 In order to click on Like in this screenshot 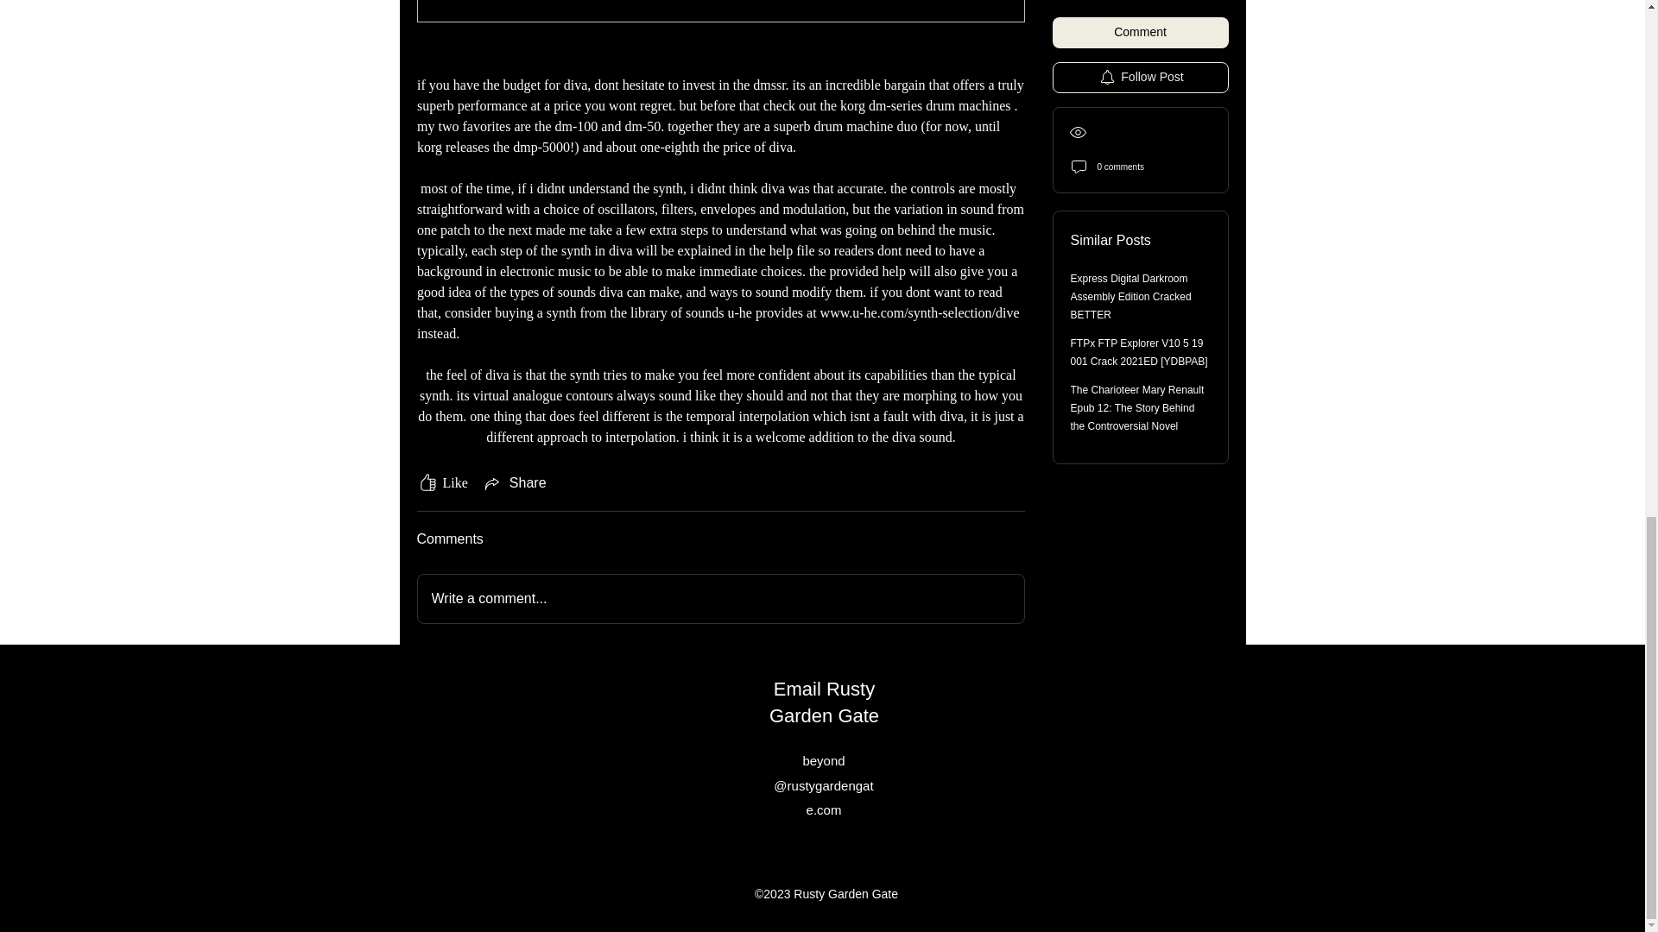, I will do `click(441, 483)`.